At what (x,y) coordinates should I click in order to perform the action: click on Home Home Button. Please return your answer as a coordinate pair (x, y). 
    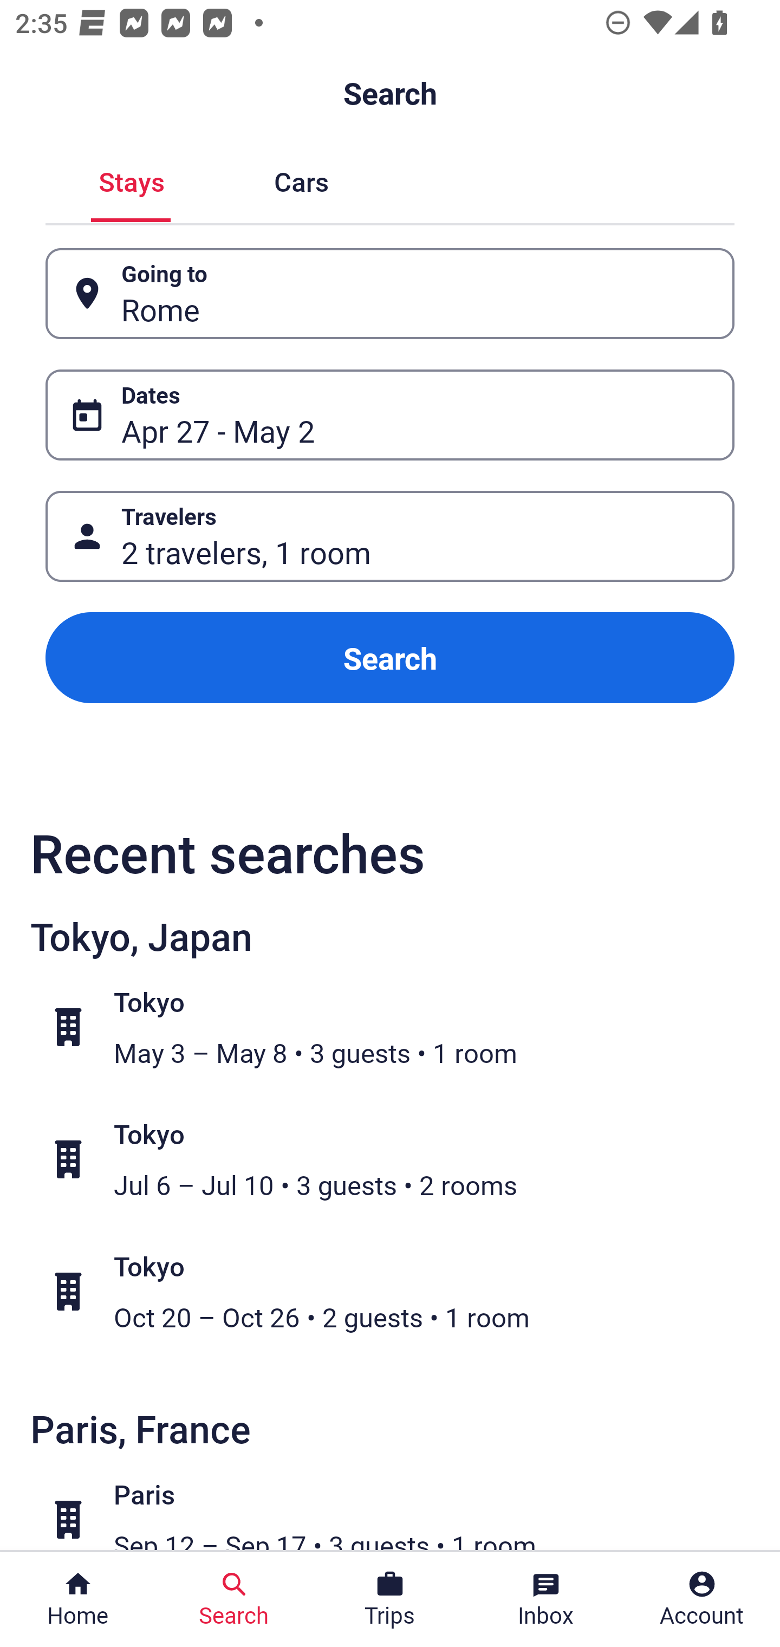
    Looking at the image, I should click on (78, 1599).